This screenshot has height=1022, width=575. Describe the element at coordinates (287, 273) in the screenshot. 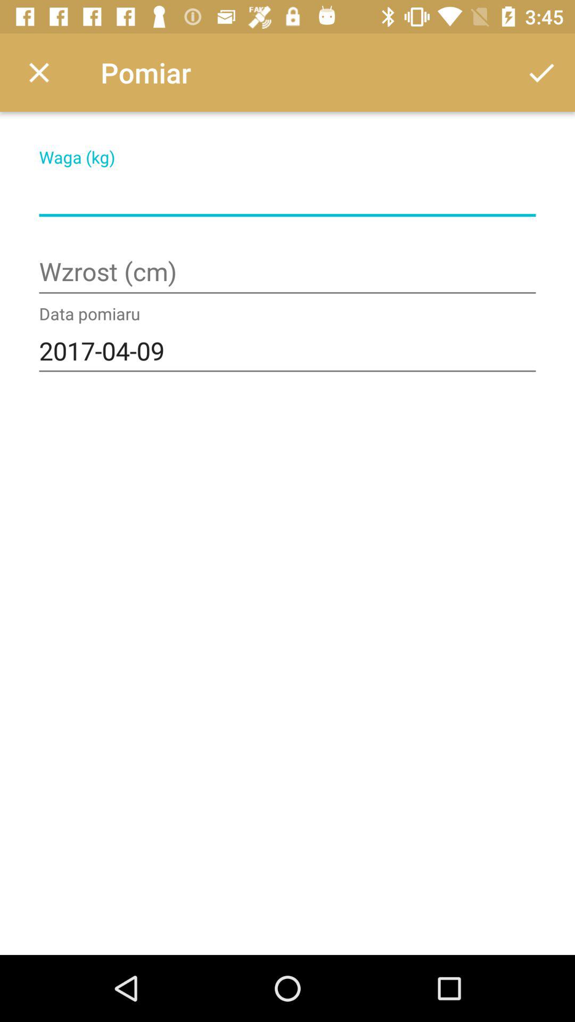

I see `enter cm` at that location.